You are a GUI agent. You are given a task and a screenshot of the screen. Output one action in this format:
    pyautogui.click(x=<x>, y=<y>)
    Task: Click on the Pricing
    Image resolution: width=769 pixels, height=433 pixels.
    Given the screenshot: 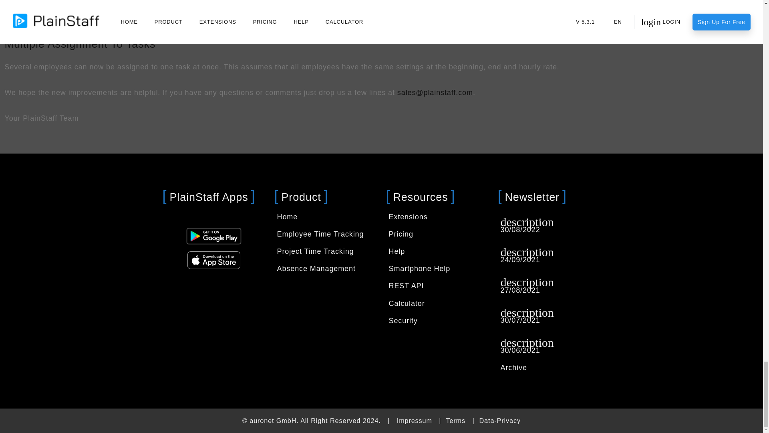 What is the action you would take?
    pyautogui.click(x=401, y=234)
    